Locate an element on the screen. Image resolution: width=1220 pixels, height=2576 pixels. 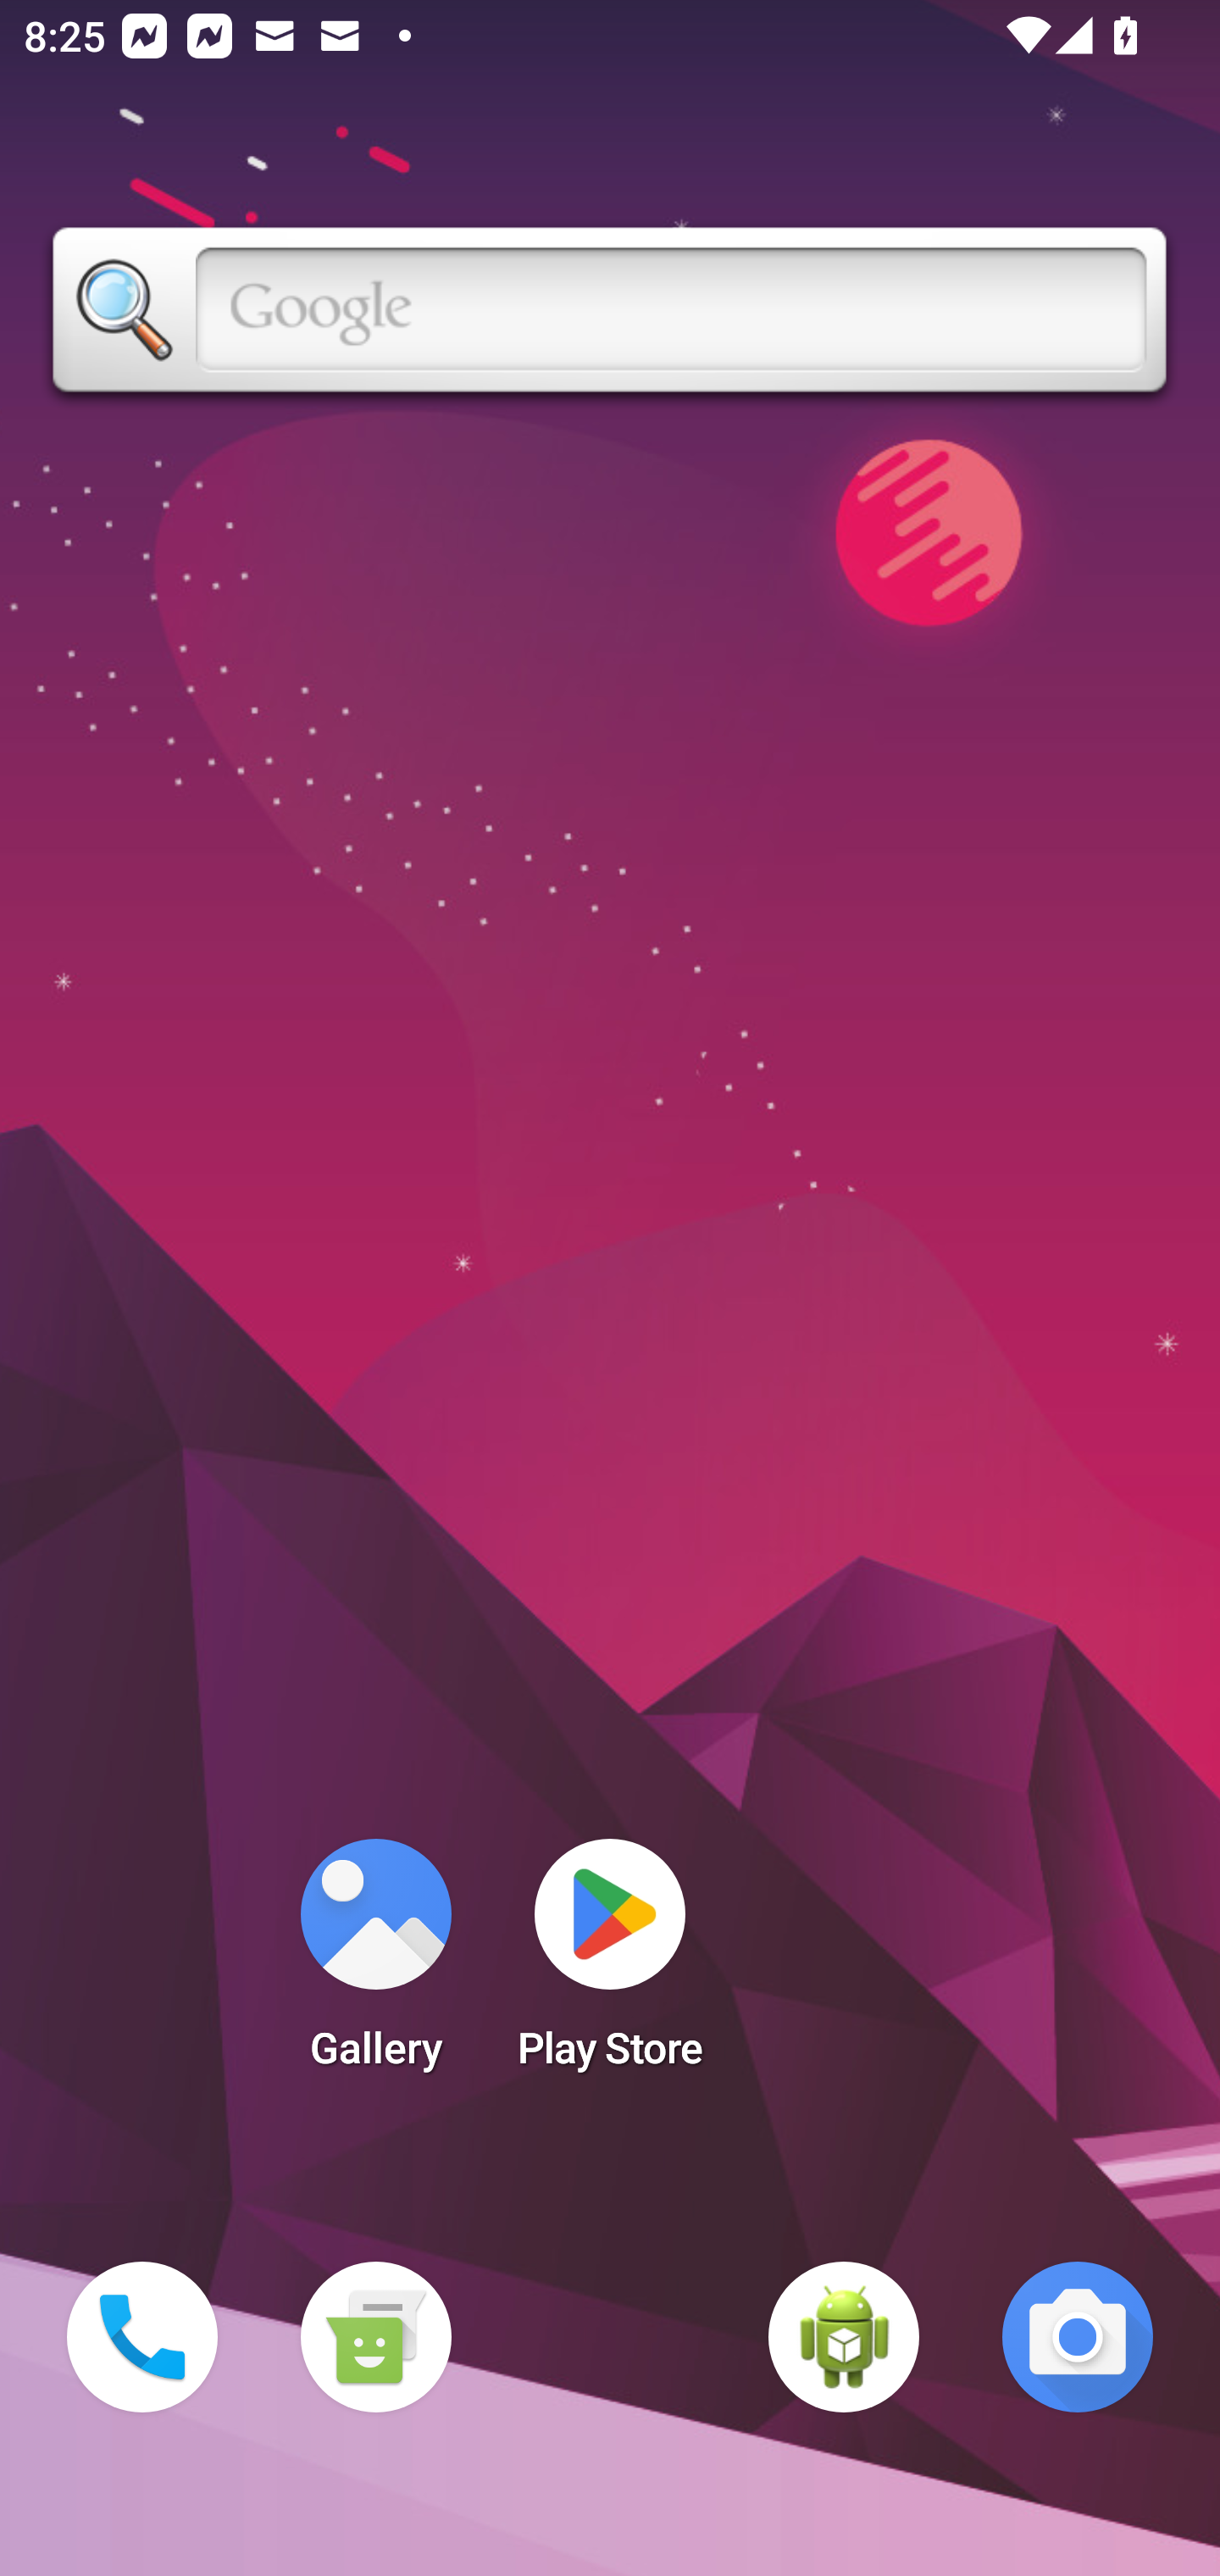
Play Store is located at coordinates (610, 1964).